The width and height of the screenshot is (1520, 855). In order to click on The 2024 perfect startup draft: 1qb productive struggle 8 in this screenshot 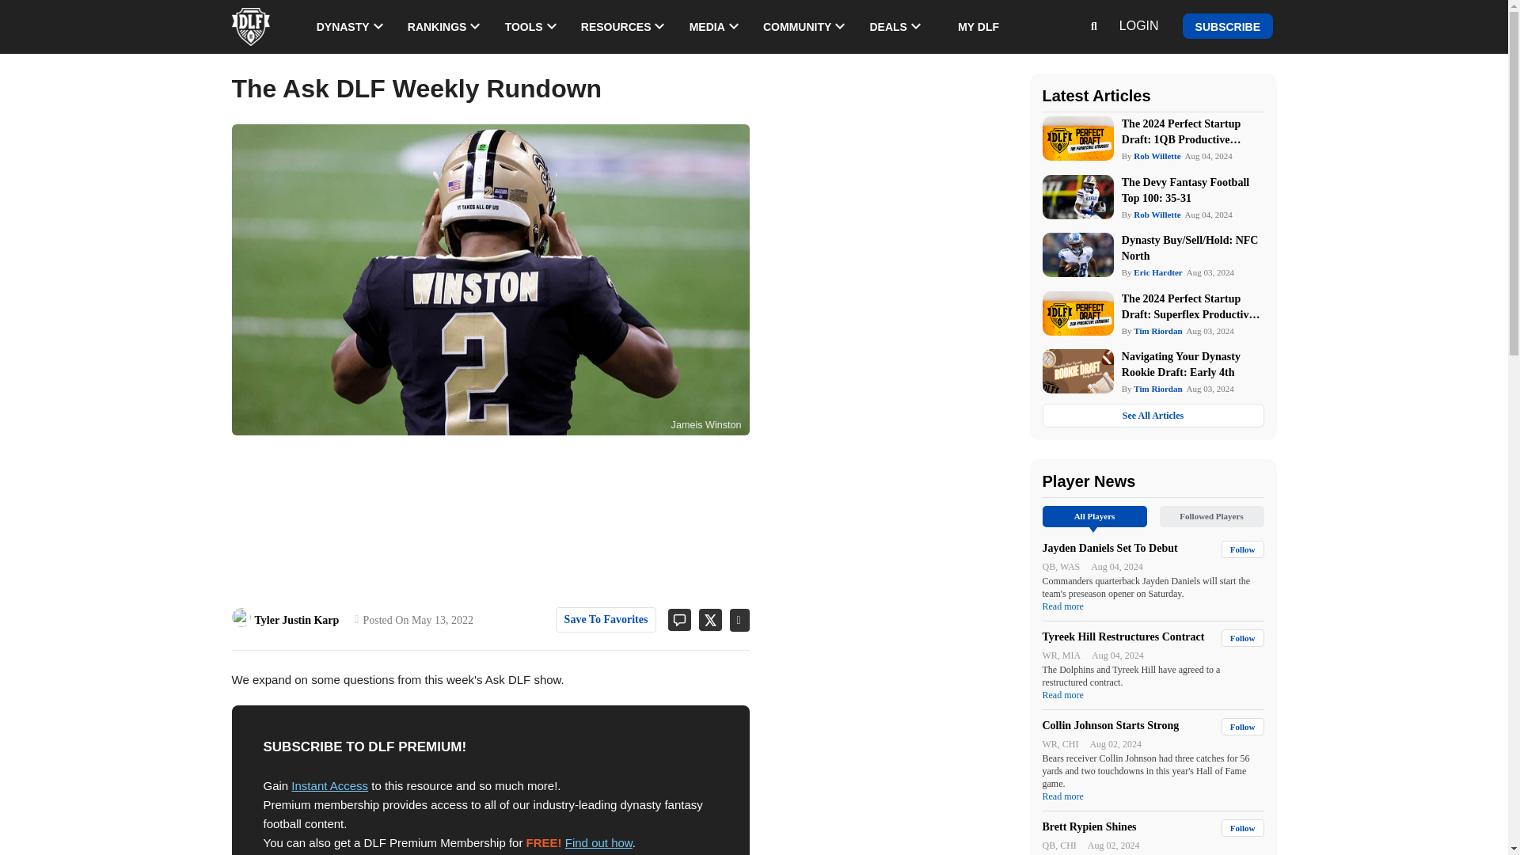, I will do `click(1077, 138)`.